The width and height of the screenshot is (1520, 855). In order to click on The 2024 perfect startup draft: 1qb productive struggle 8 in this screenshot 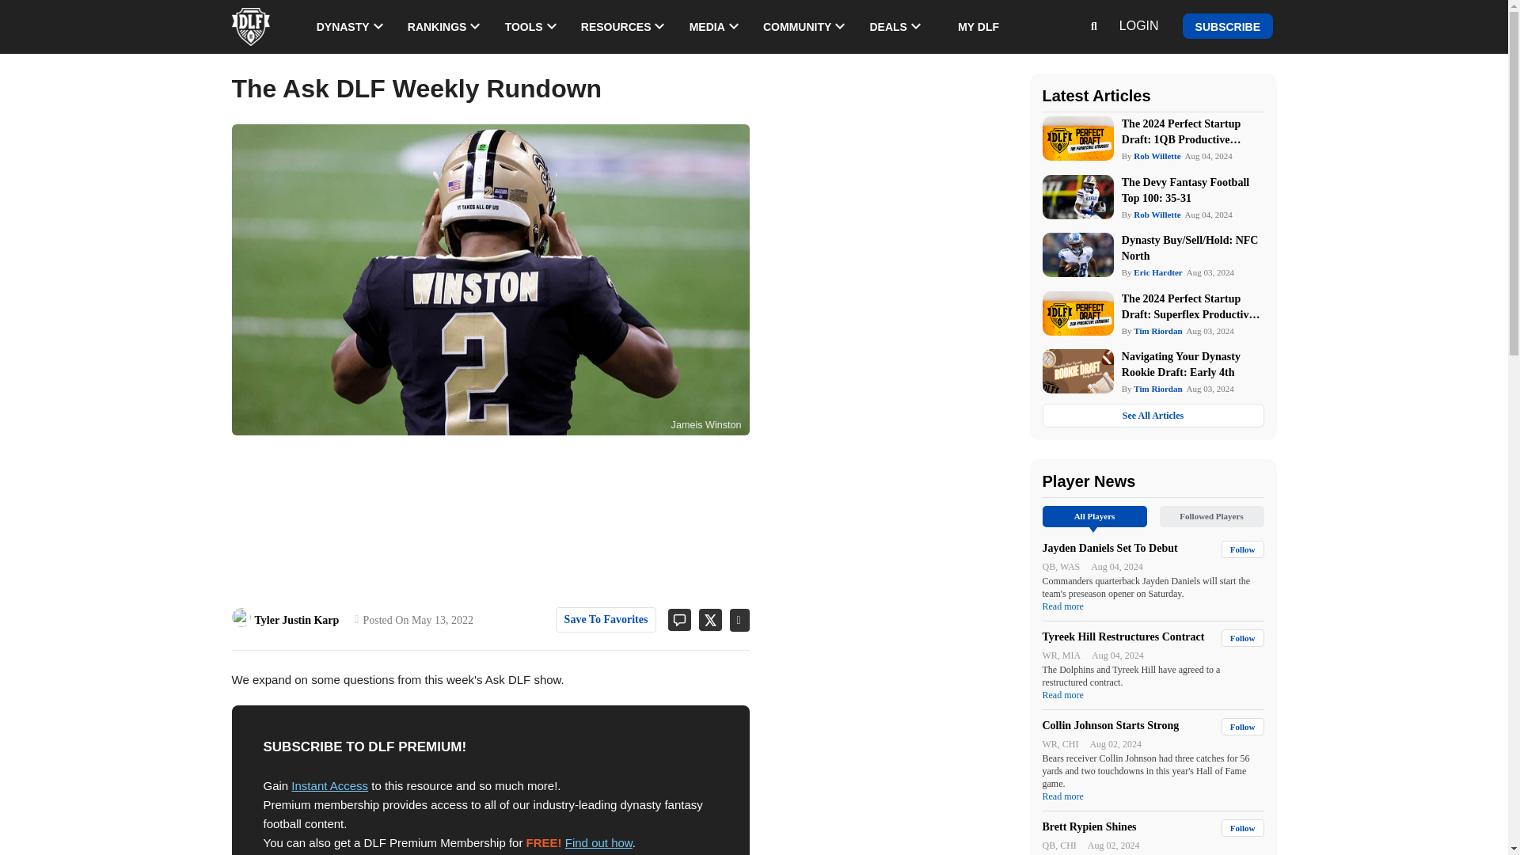, I will do `click(1077, 138)`.